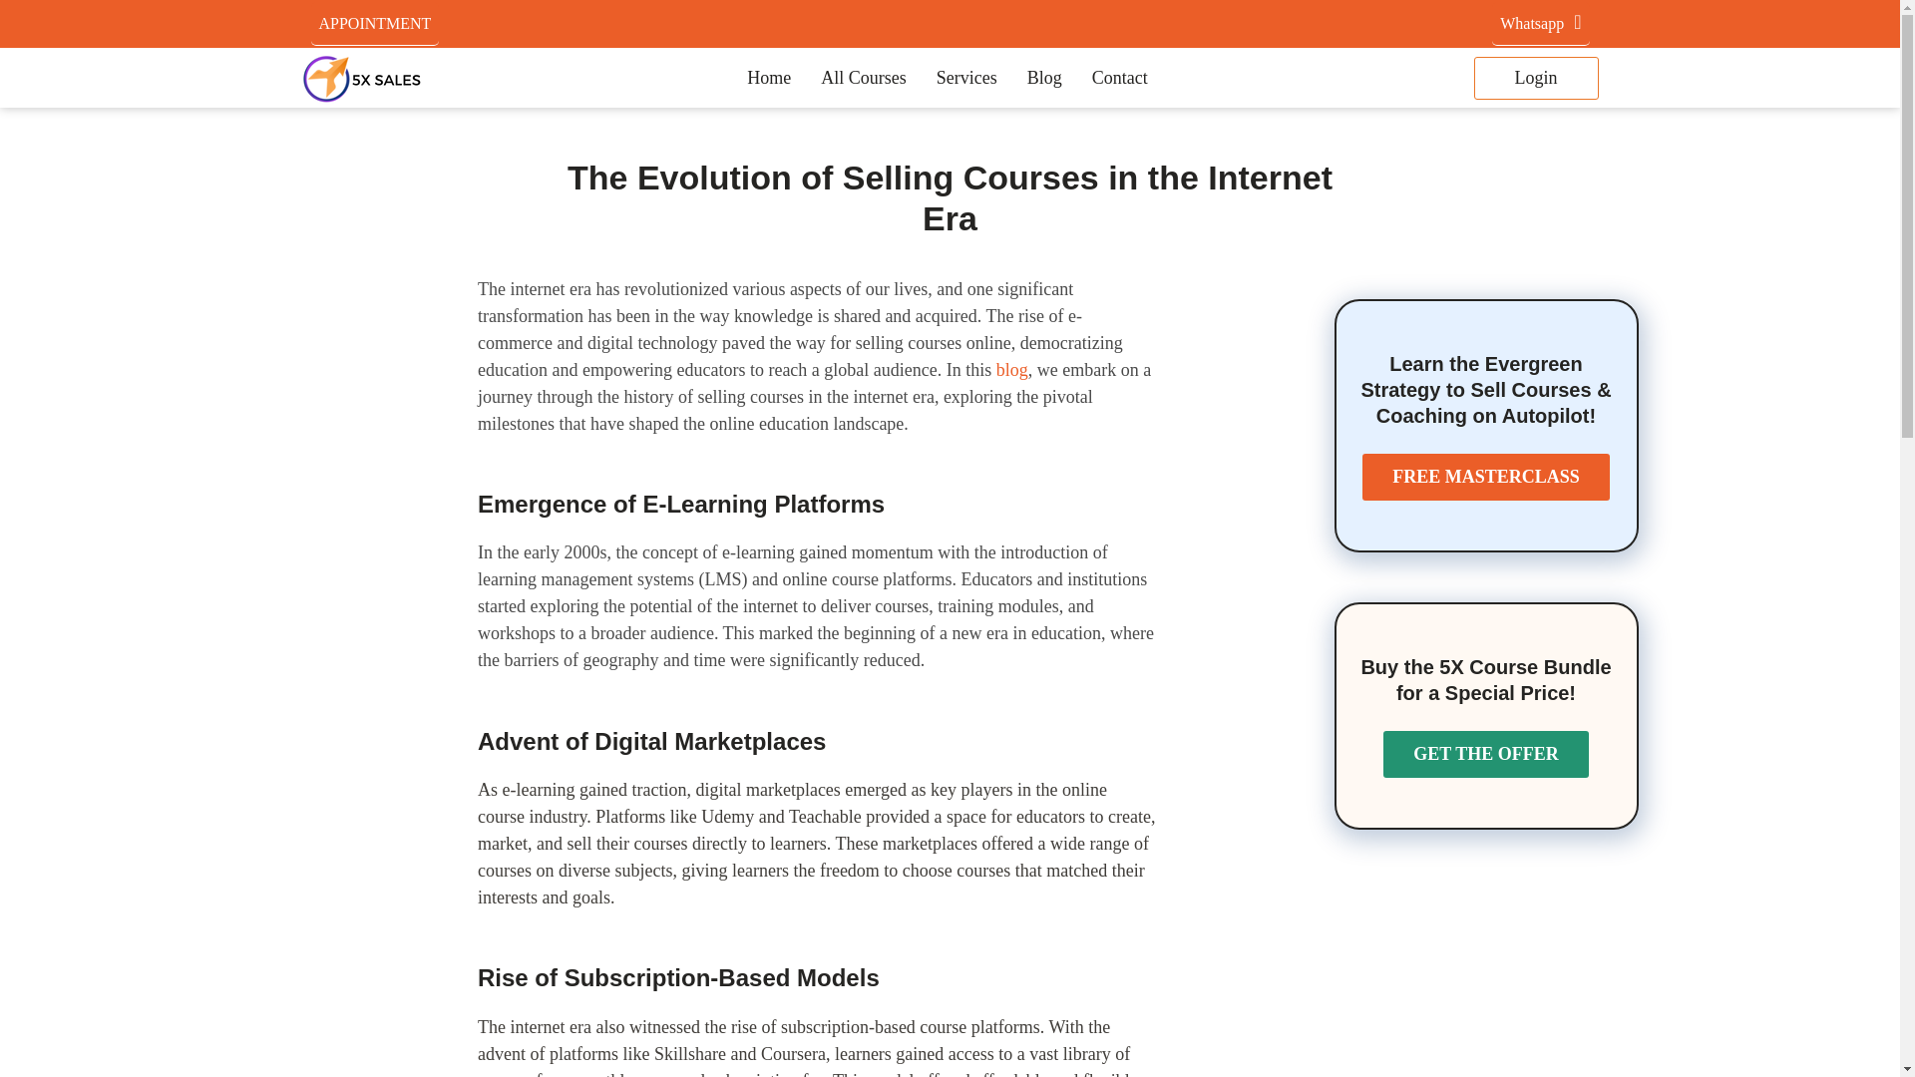  I want to click on FREE MASTERCLASS, so click(1486, 477).